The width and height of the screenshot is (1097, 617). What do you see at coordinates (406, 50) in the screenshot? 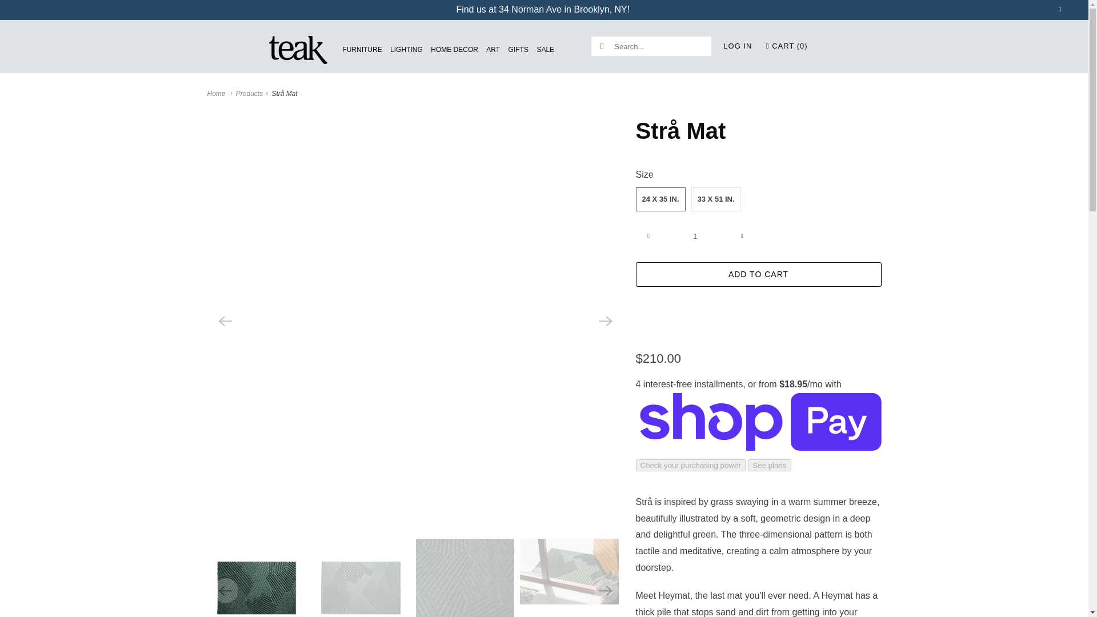
I see `LIGHTING` at bounding box center [406, 50].